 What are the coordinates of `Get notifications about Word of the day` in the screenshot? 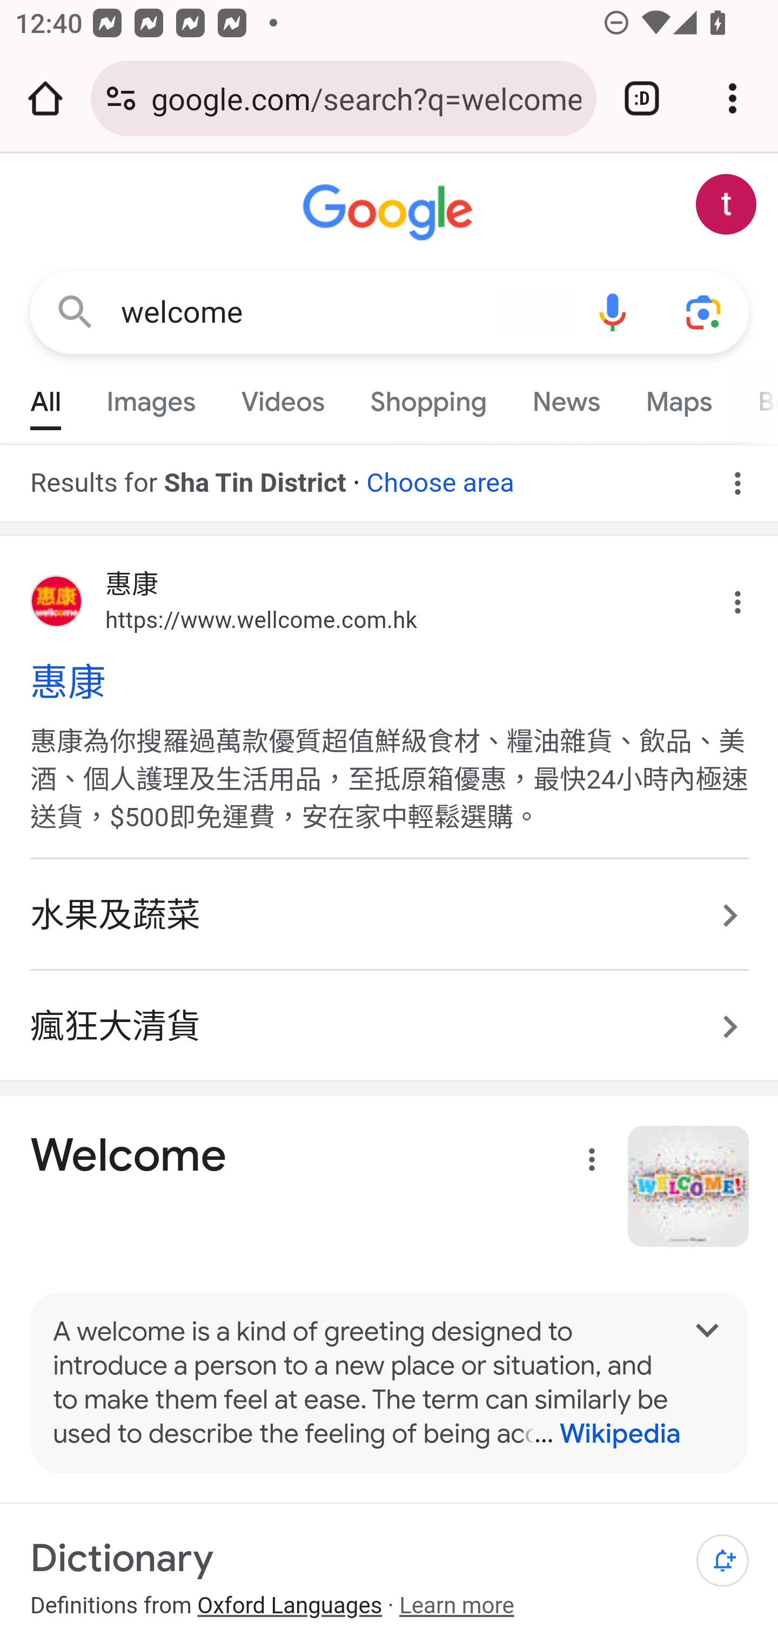 It's located at (723, 1561).